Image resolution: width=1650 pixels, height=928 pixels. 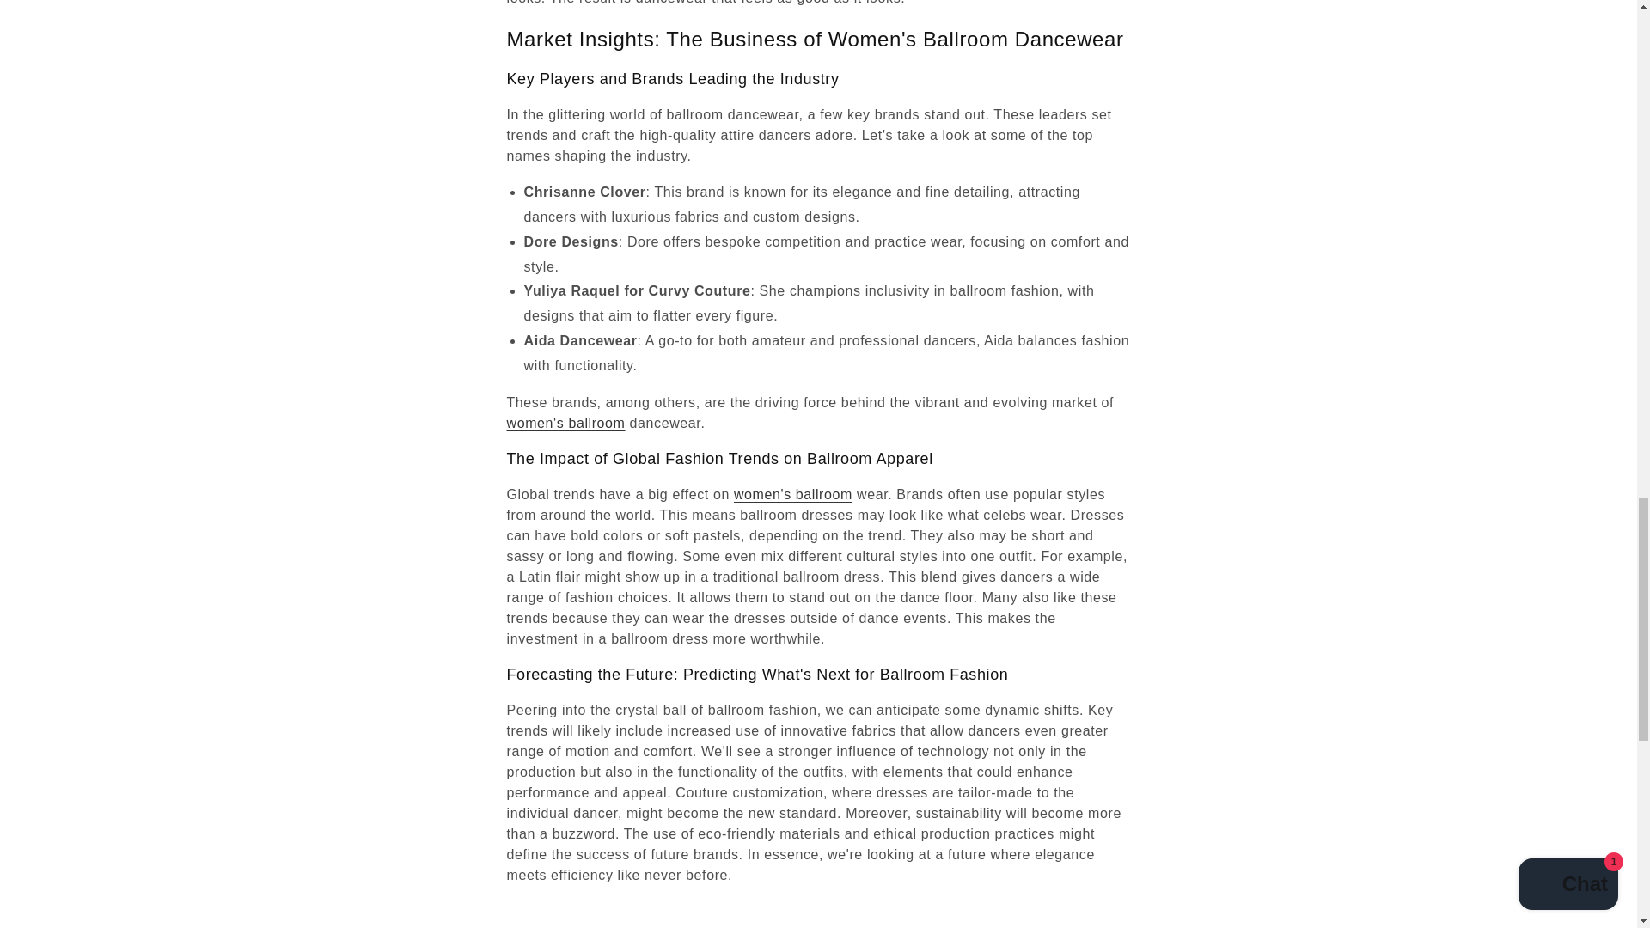 I want to click on women's ballroom, so click(x=793, y=495).